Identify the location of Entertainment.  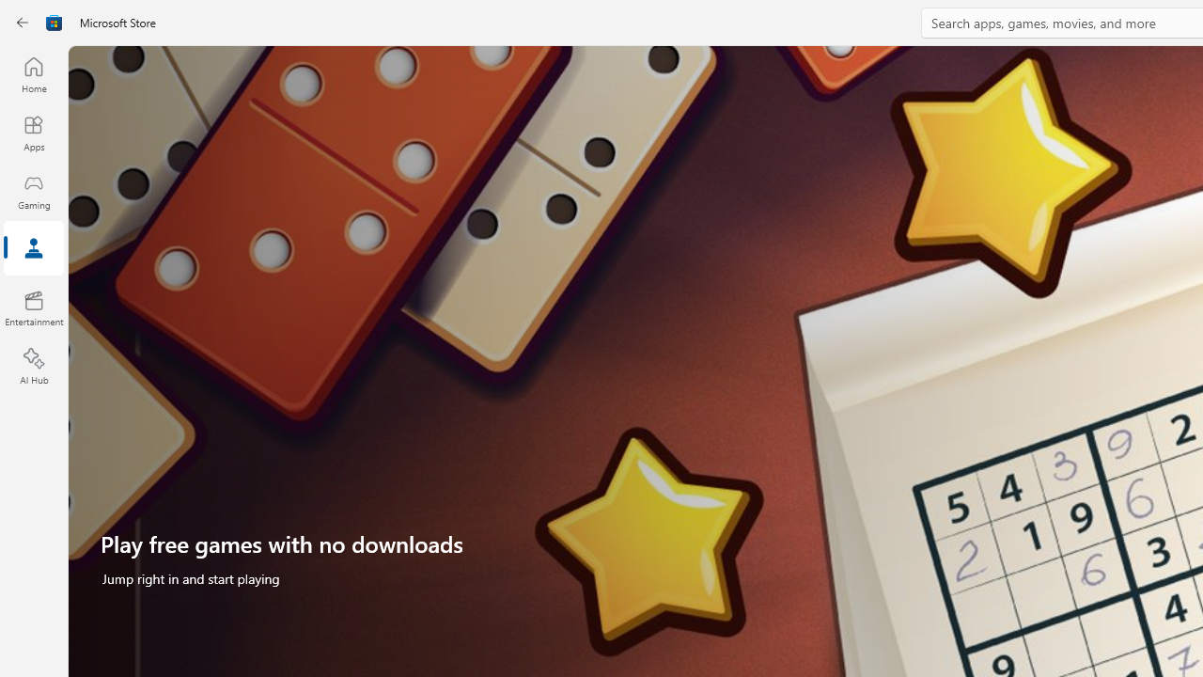
(34, 308).